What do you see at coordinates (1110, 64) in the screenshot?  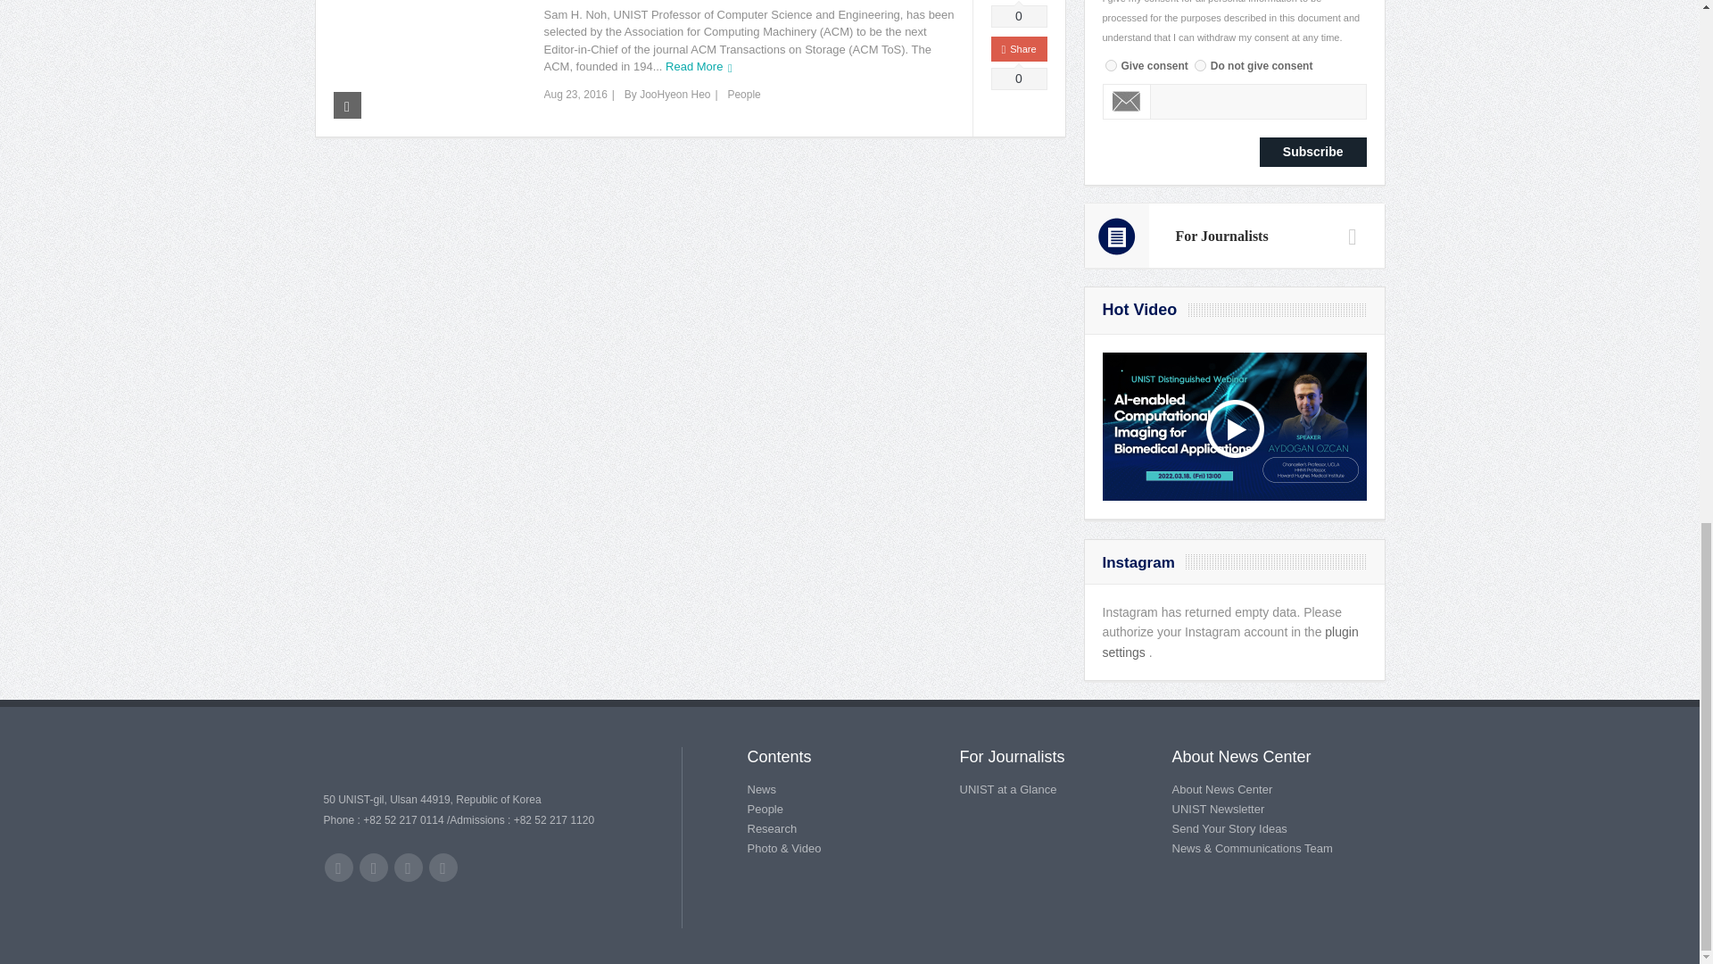 I see `agree` at bounding box center [1110, 64].